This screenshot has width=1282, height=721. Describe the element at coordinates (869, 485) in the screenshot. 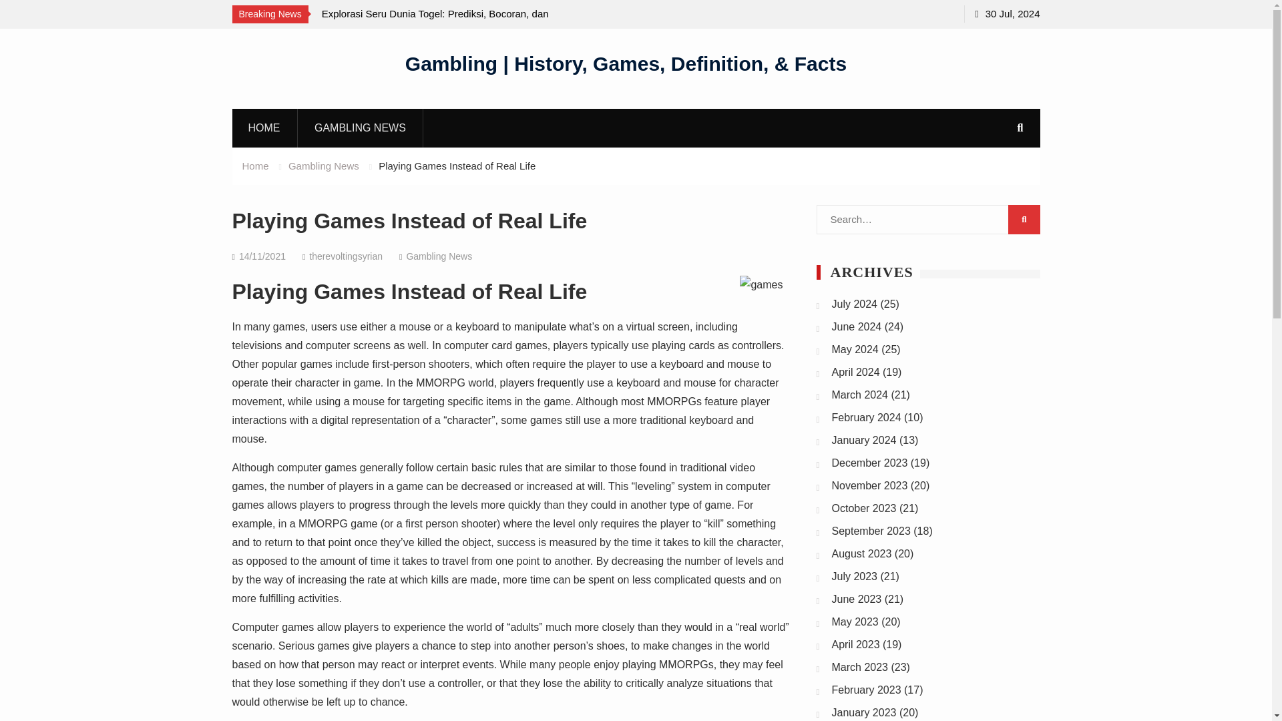

I see `November 2023` at that location.